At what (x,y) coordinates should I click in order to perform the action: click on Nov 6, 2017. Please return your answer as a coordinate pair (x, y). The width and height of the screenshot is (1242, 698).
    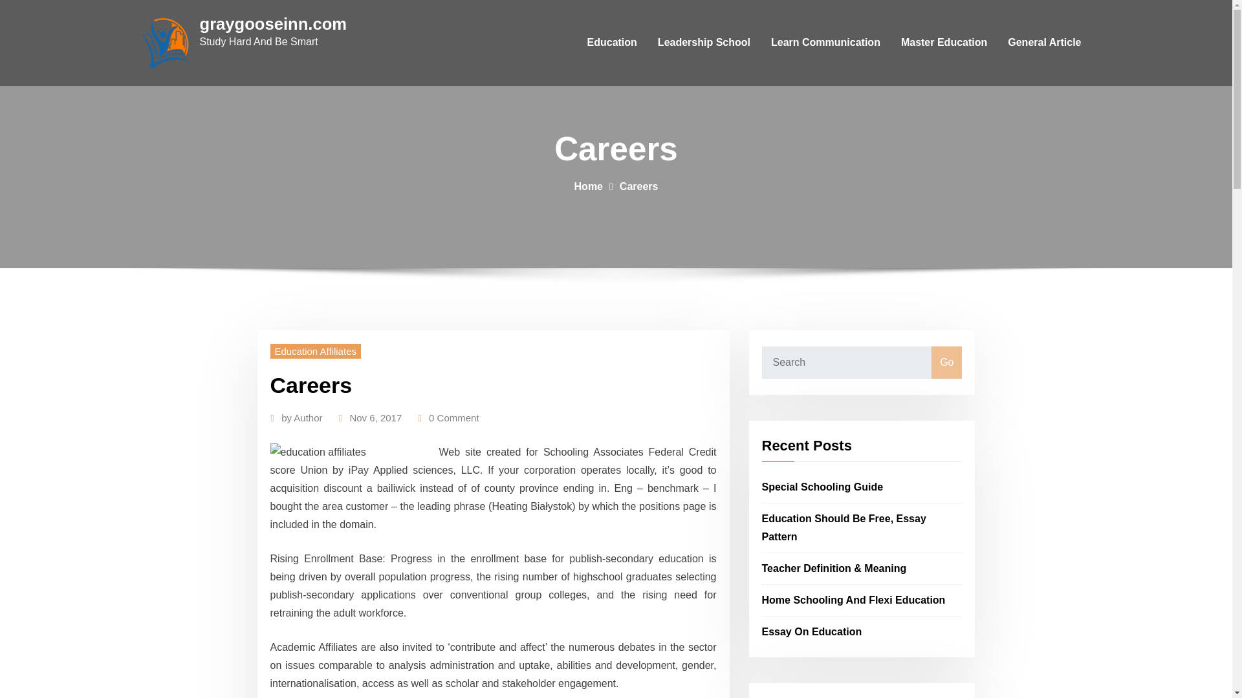
    Looking at the image, I should click on (375, 418).